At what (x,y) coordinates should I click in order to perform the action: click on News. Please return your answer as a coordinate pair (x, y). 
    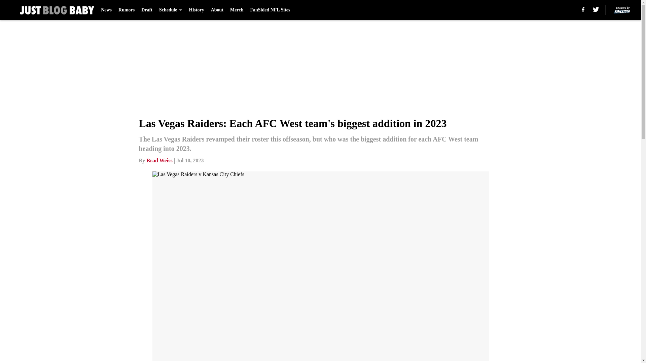
    Looking at the image, I should click on (106, 10).